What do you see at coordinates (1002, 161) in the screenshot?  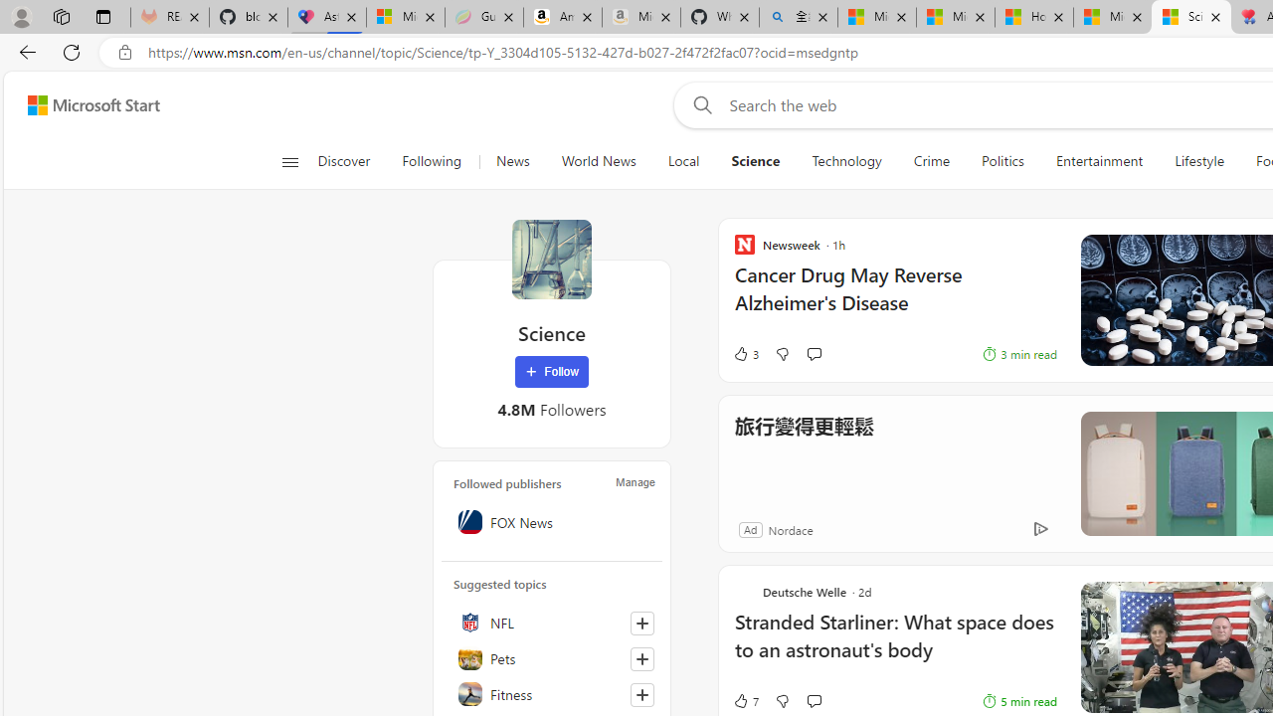 I see `Politics` at bounding box center [1002, 161].